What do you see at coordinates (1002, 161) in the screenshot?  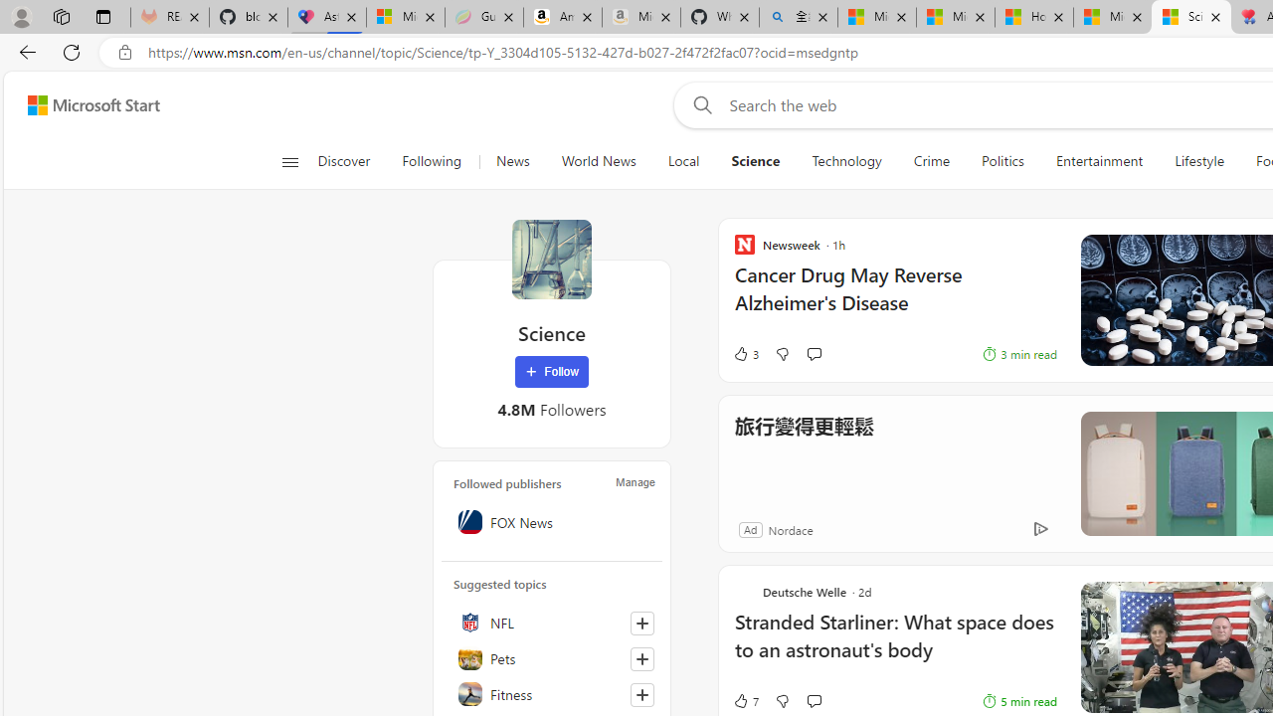 I see `Politics` at bounding box center [1002, 161].